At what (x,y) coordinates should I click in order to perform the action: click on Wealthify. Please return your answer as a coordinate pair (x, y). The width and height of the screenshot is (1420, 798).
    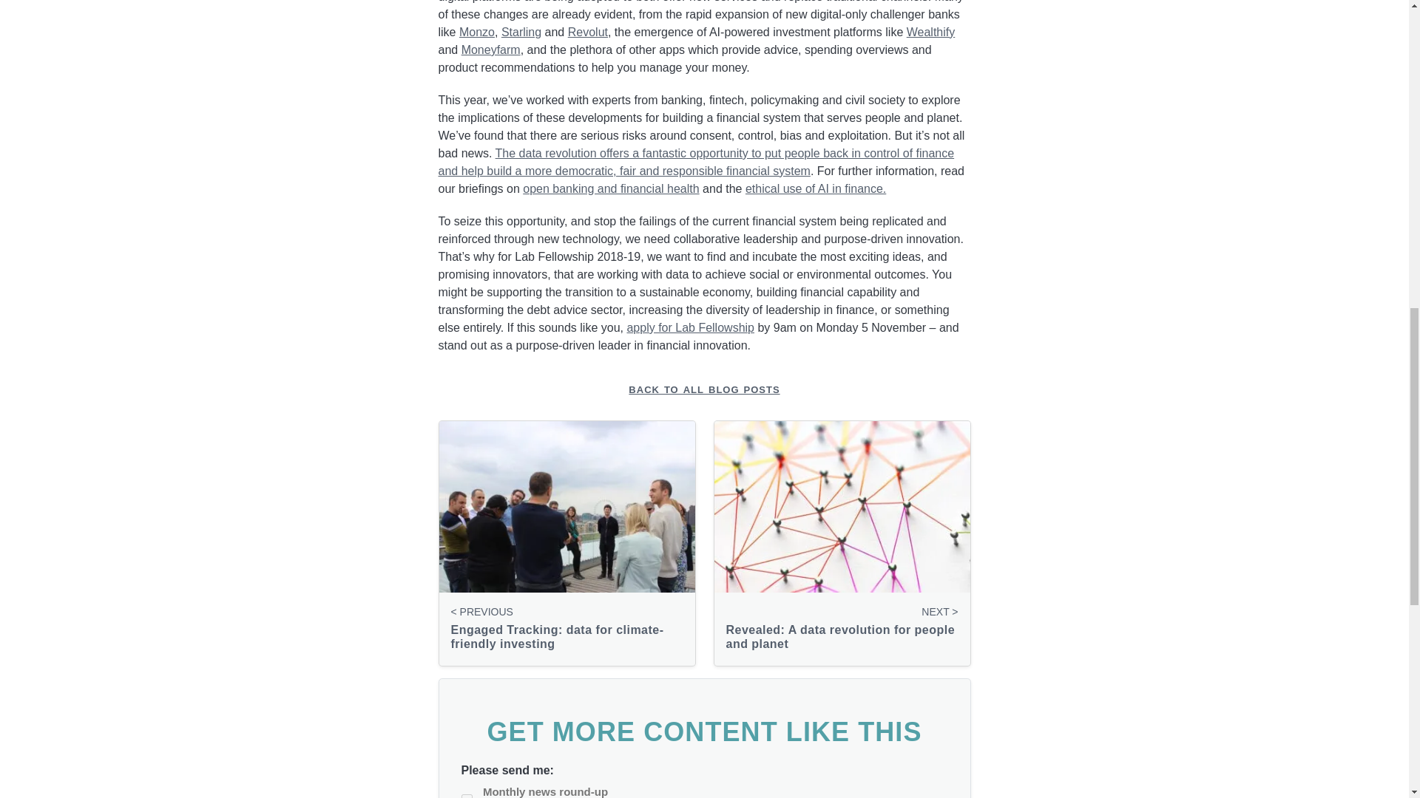
    Looking at the image, I should click on (931, 31).